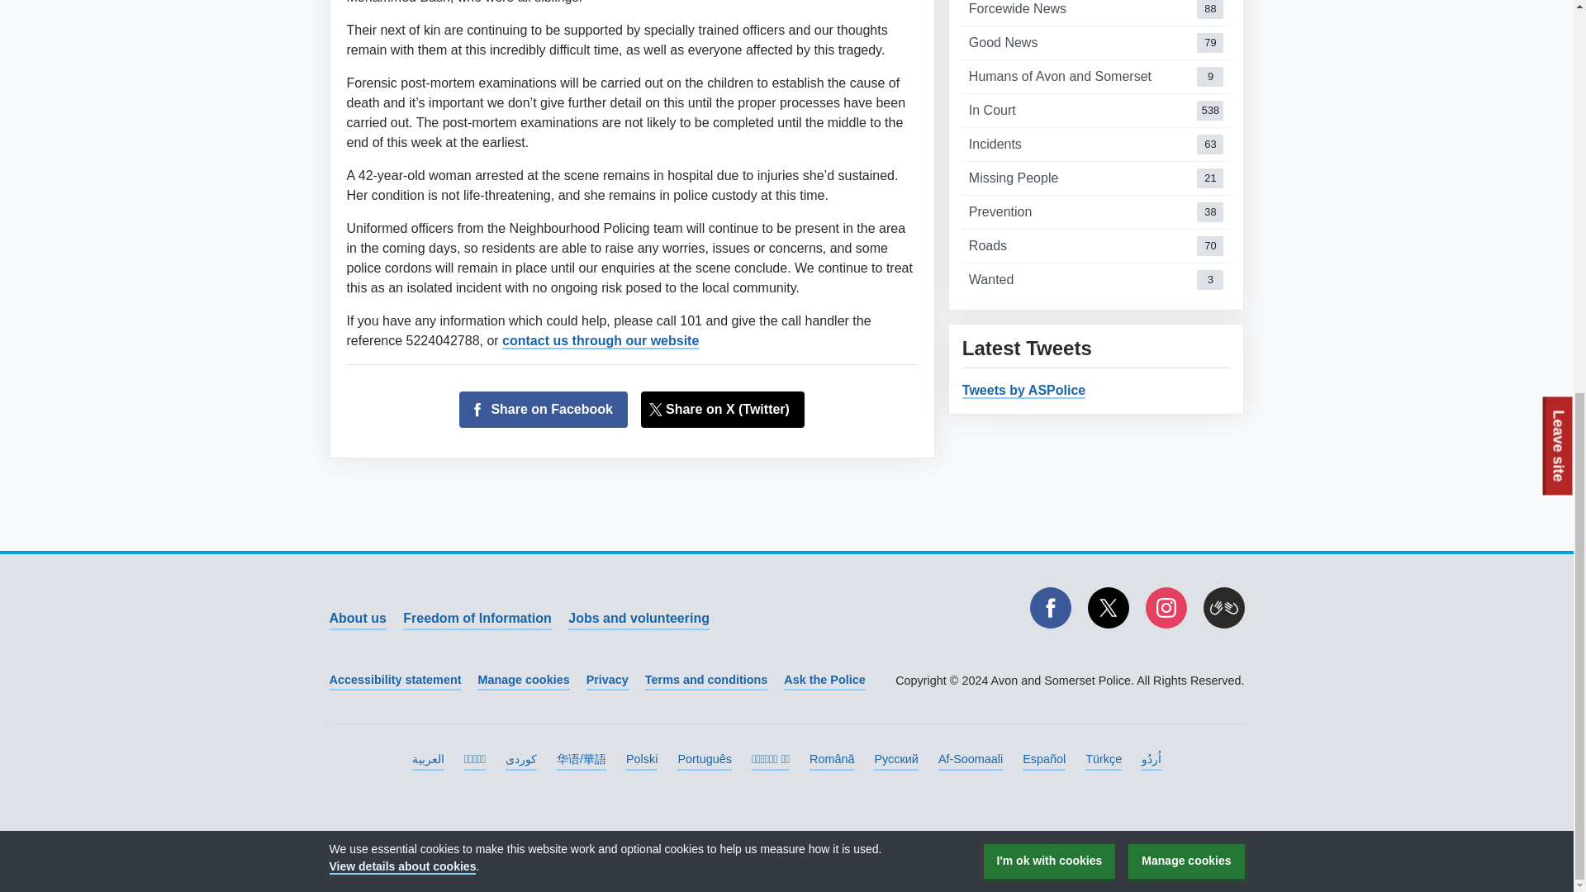 The width and height of the screenshot is (1586, 892). I want to click on View details about cookies, so click(544, 410).